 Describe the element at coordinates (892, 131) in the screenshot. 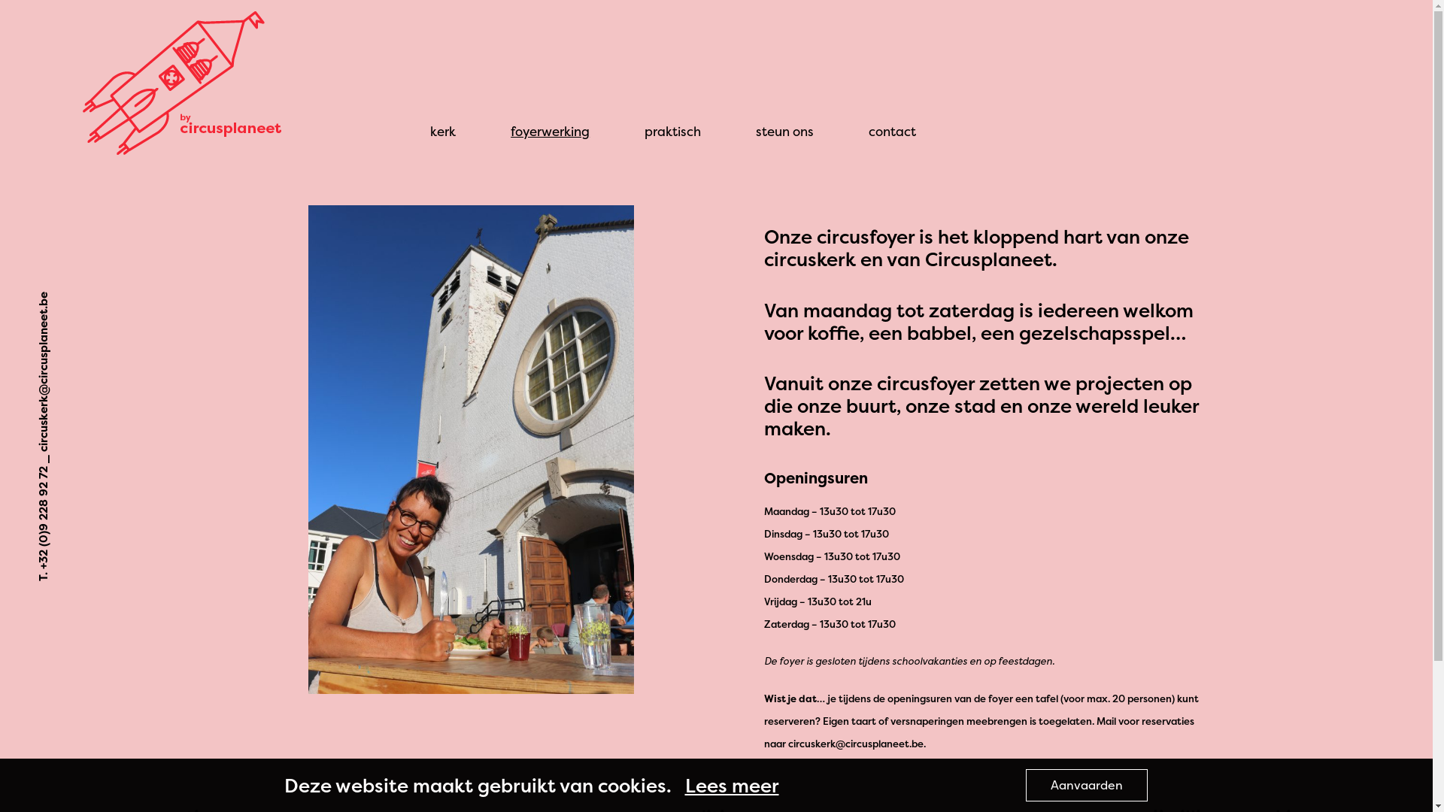

I see `contact` at that location.